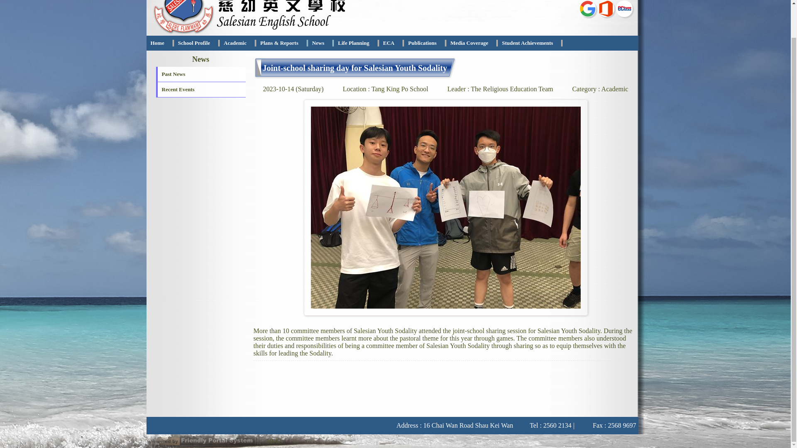 The image size is (797, 448). Describe the element at coordinates (354, 43) in the screenshot. I see `Life Planning` at that location.